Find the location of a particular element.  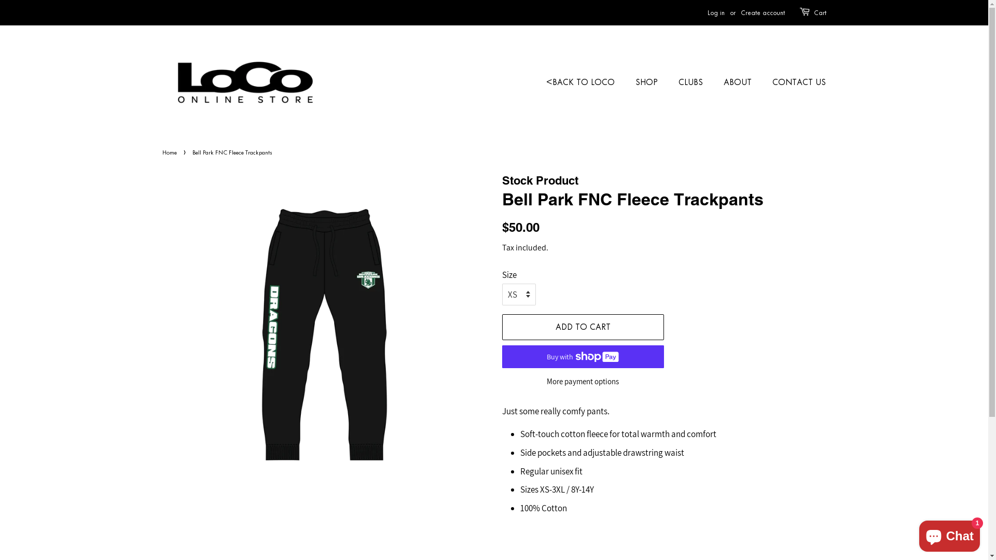

CONTACT US is located at coordinates (795, 83).